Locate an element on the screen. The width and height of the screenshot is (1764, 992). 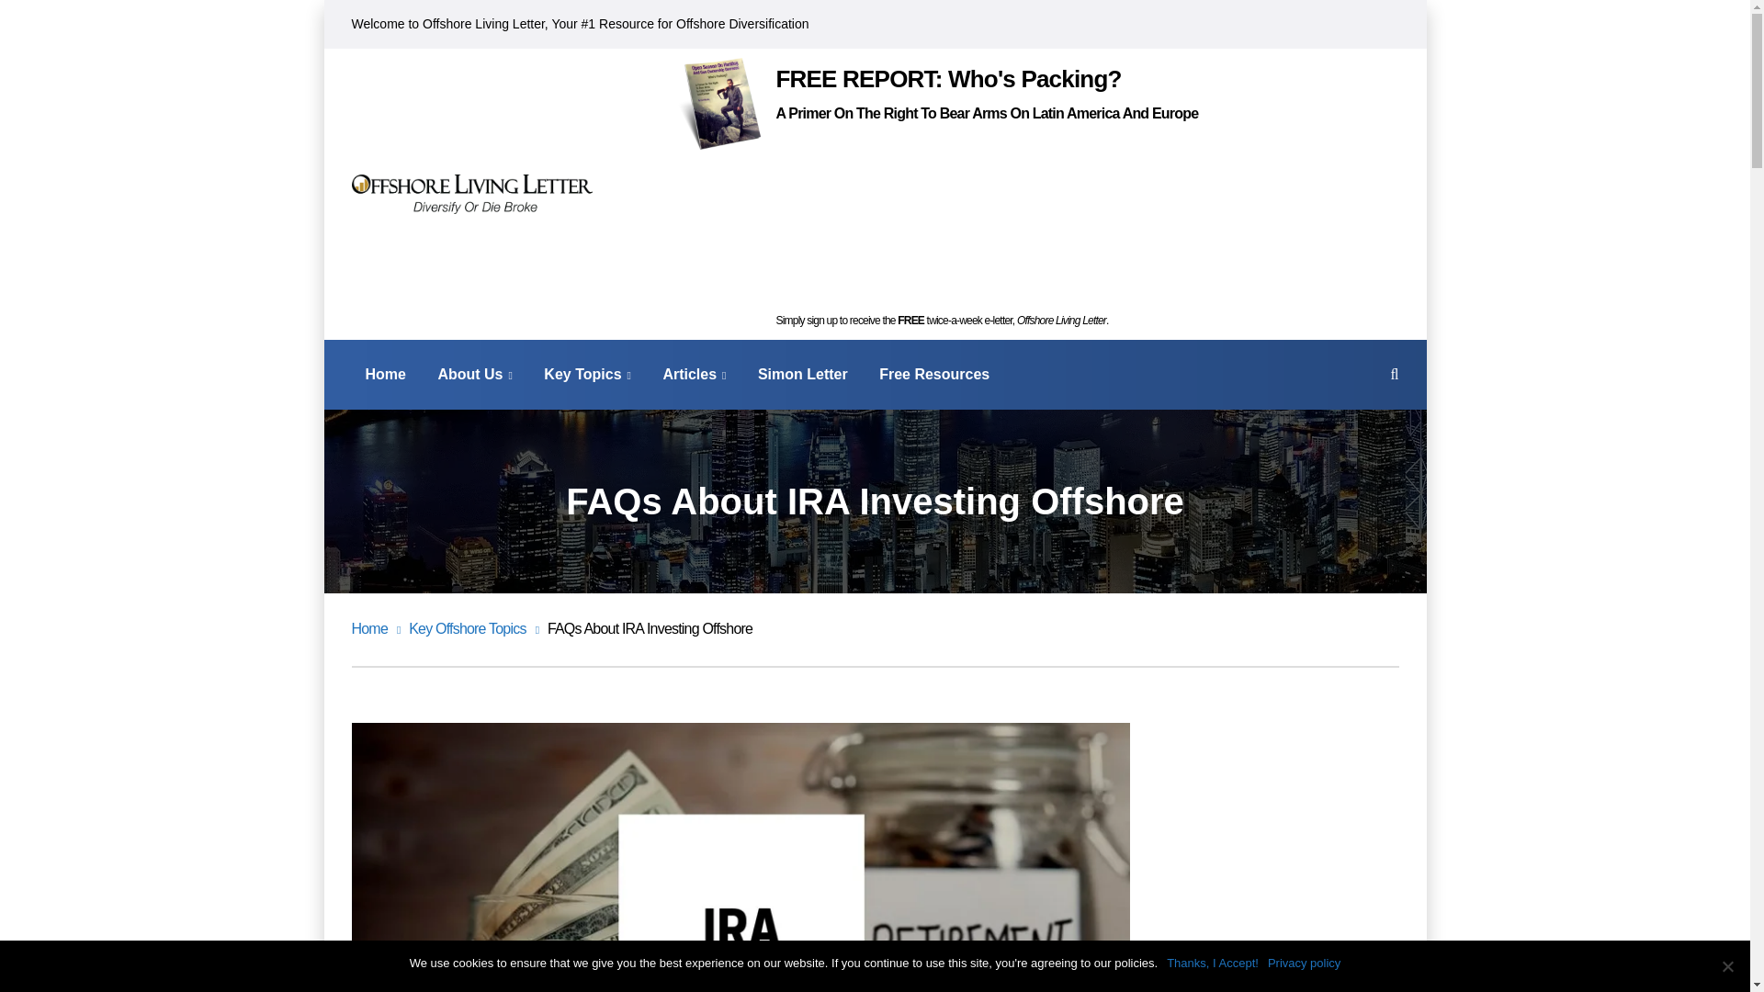
Home is located at coordinates (375, 628).